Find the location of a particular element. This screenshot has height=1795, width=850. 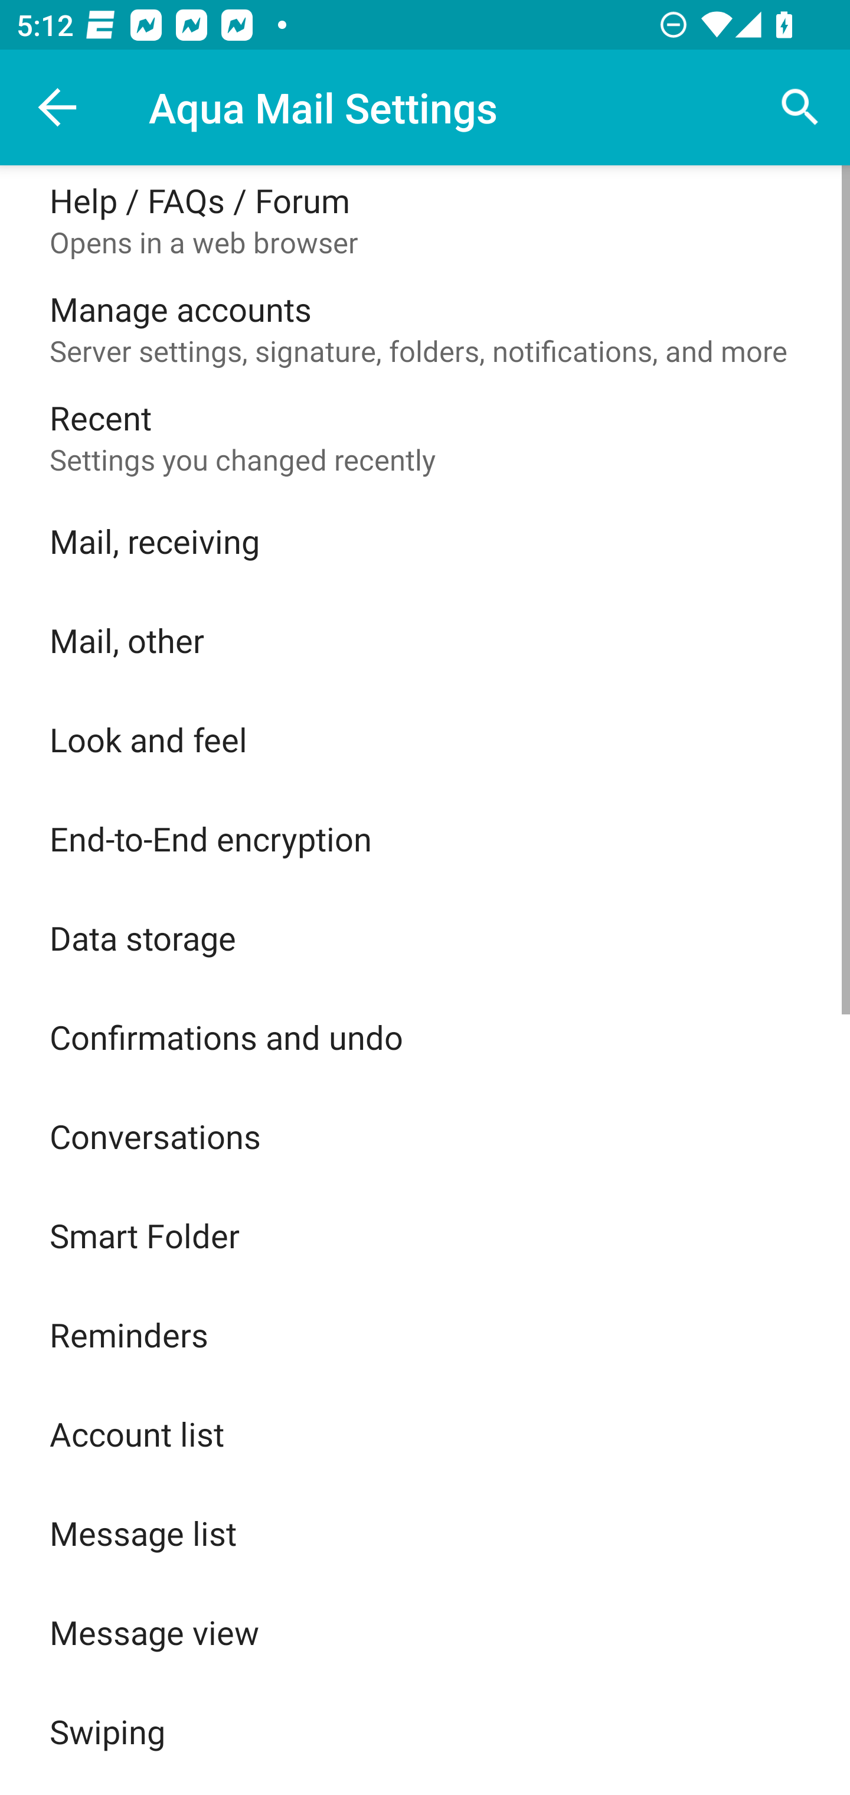

Help / FAQs / Forum Opens in a web browser is located at coordinates (425, 220).